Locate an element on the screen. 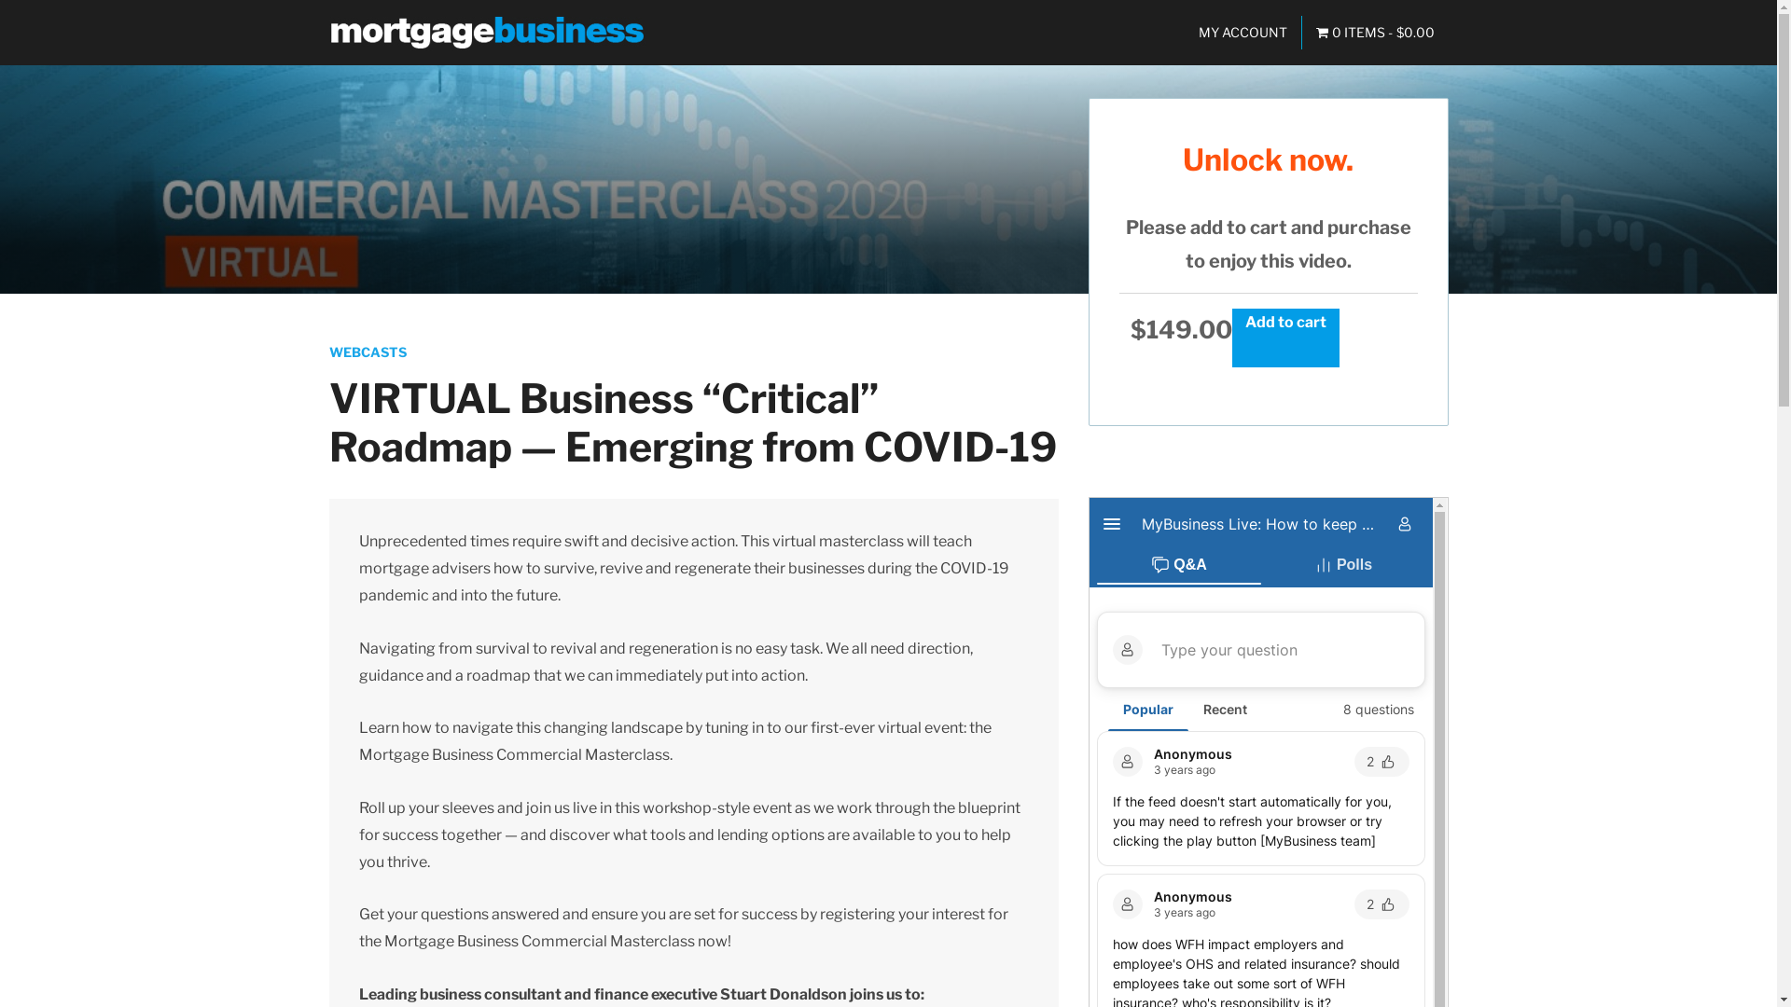 This screenshot has height=1007, width=1791. 0 ITEMS$0.00 is located at coordinates (1375, 33).